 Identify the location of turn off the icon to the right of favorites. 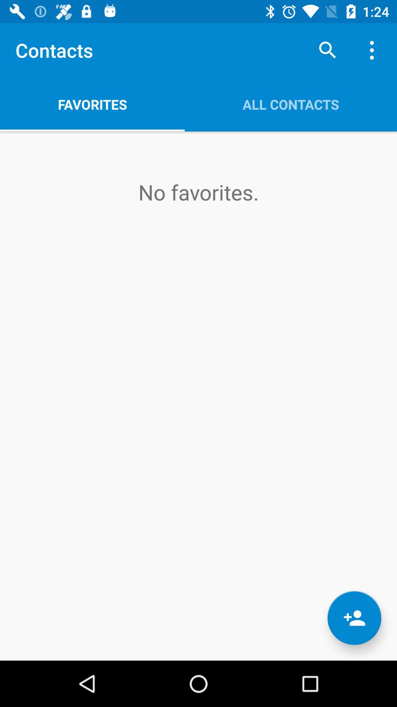
(291, 104).